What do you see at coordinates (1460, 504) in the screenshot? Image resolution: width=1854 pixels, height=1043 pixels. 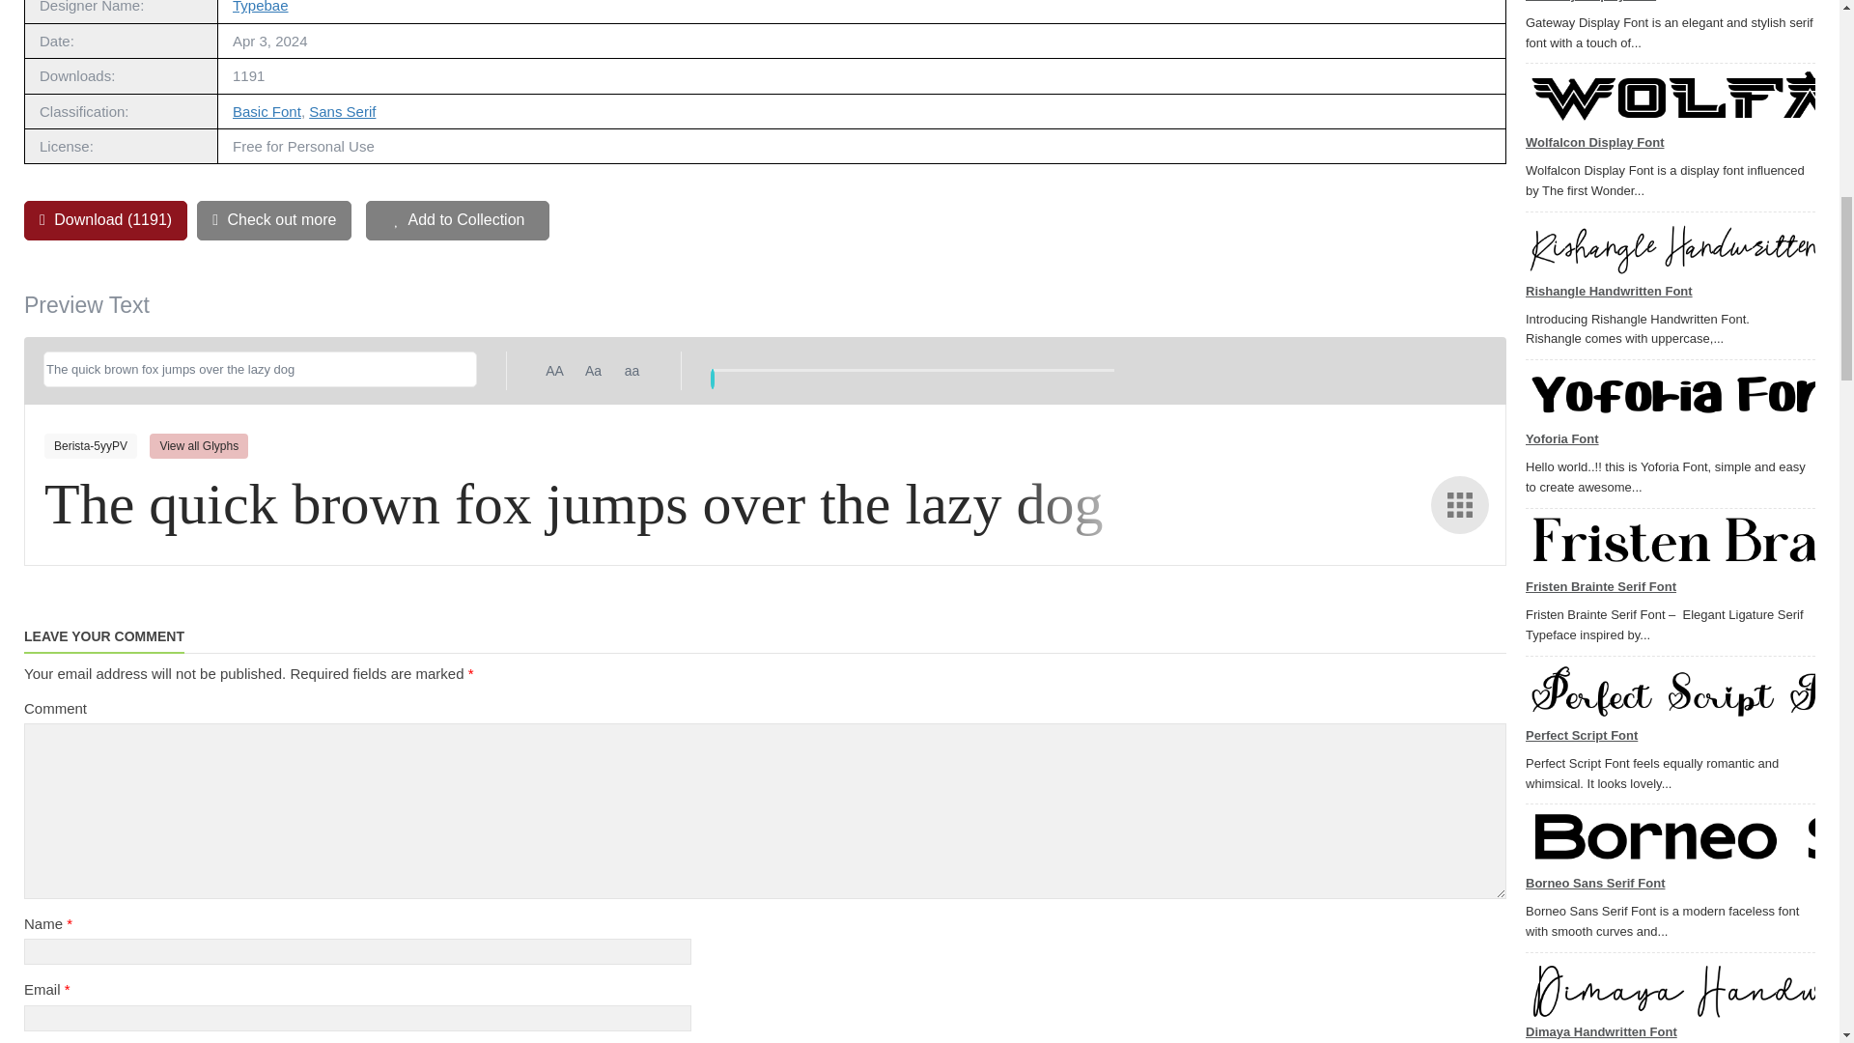 I see `View Characters` at bounding box center [1460, 504].